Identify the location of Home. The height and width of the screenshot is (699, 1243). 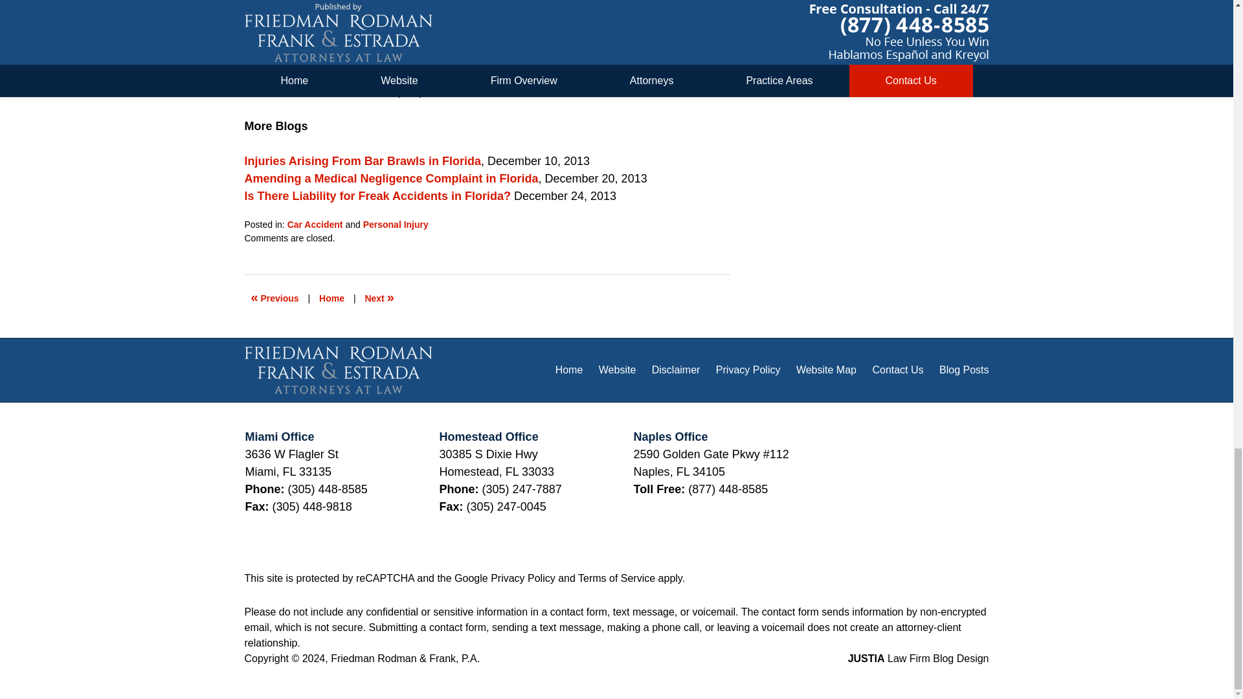
(331, 298).